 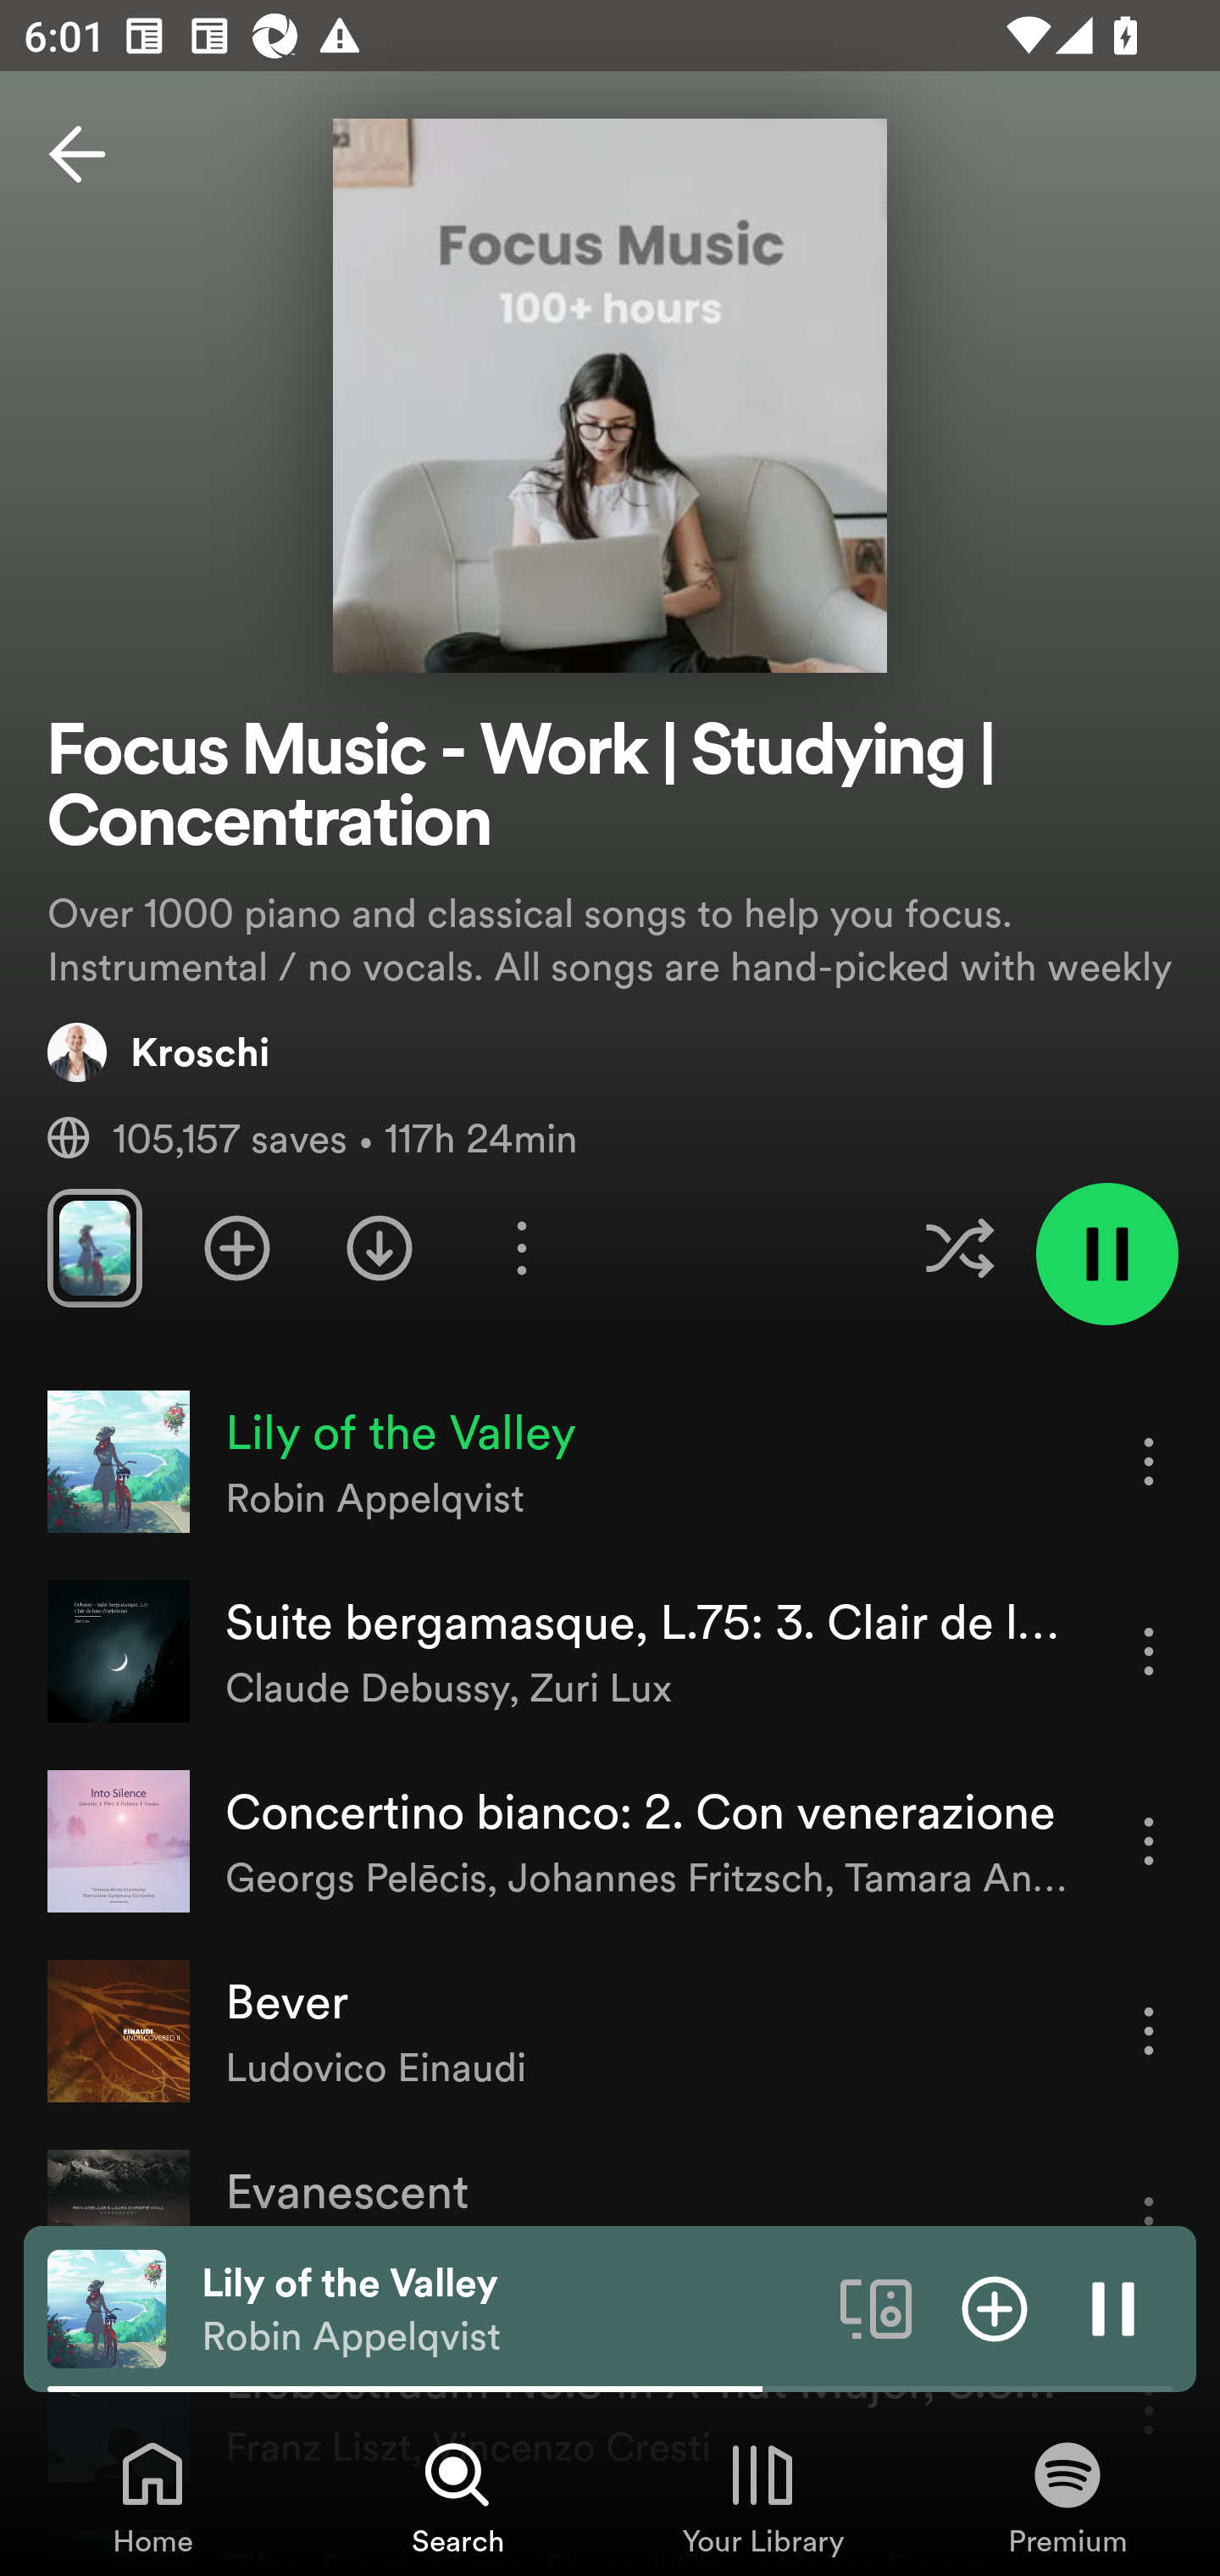 What do you see at coordinates (107, 2307) in the screenshot?
I see `The cover art of the currently playing track` at bounding box center [107, 2307].